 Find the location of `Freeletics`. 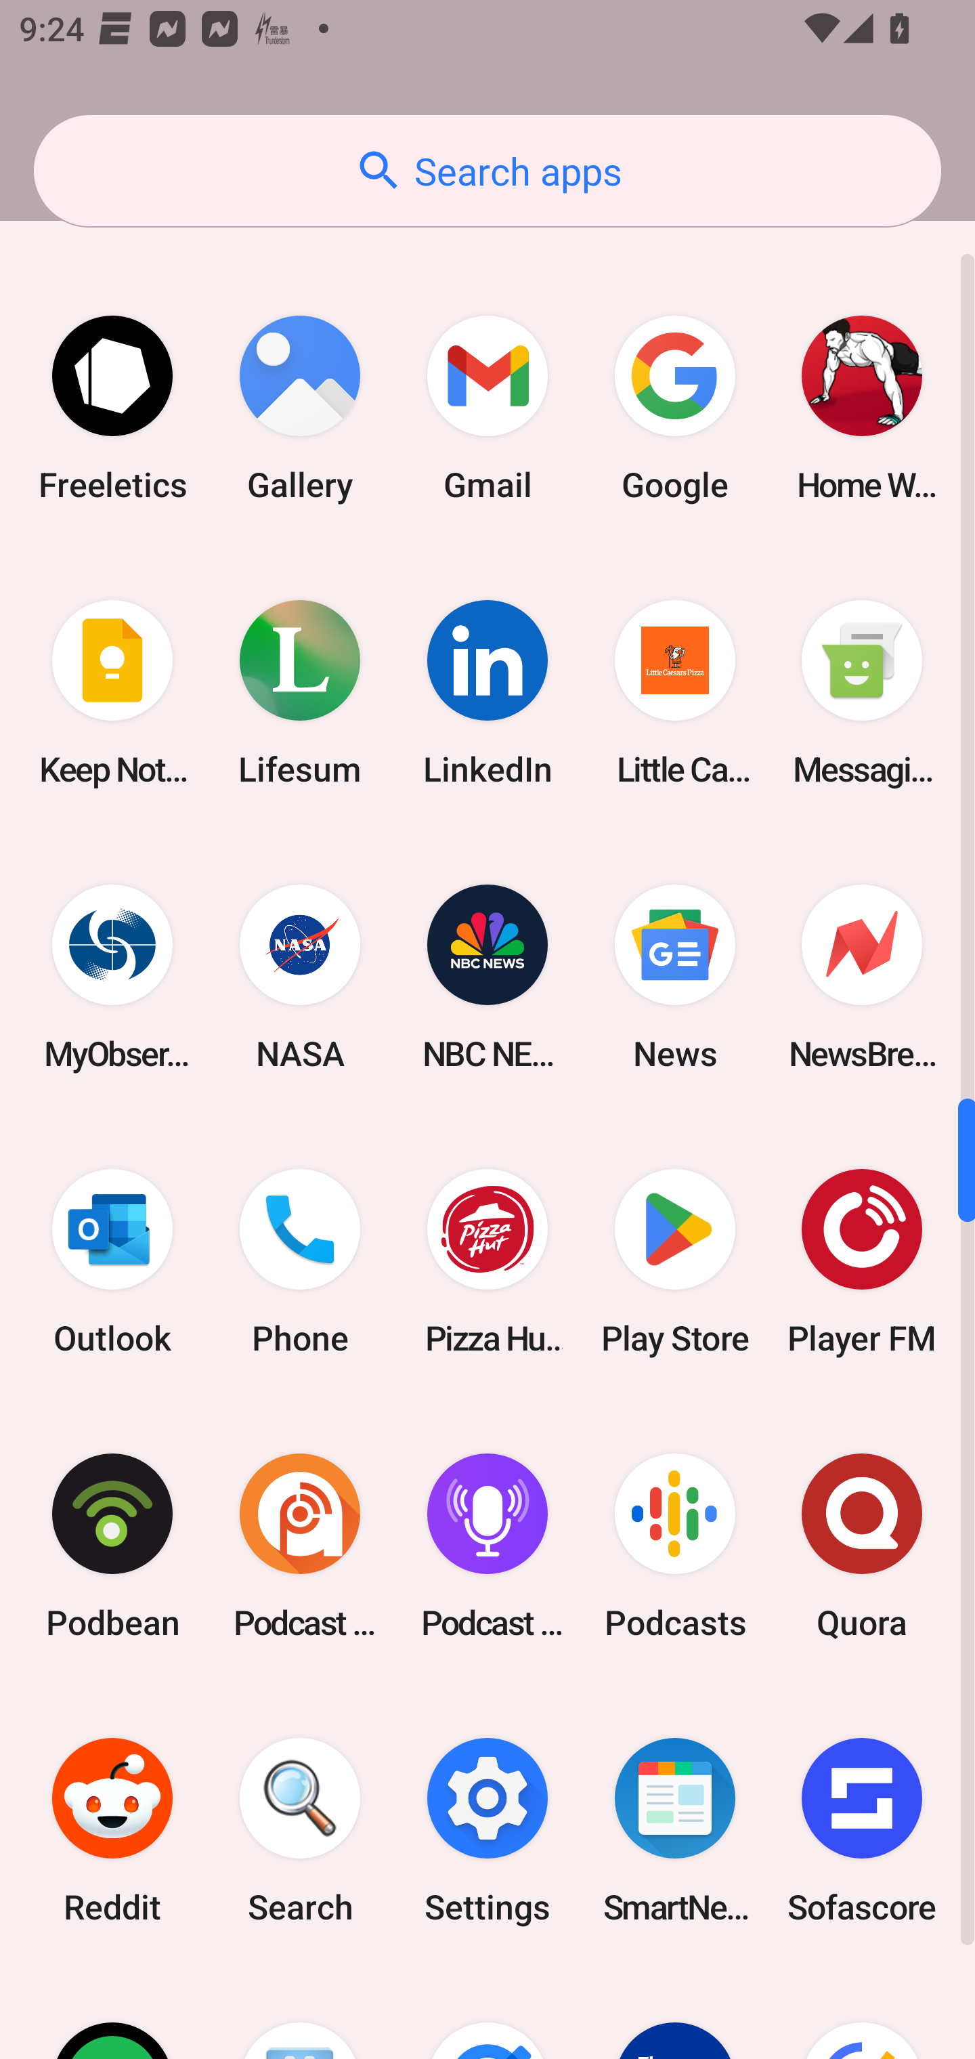

Freeletics is located at coordinates (112, 408).